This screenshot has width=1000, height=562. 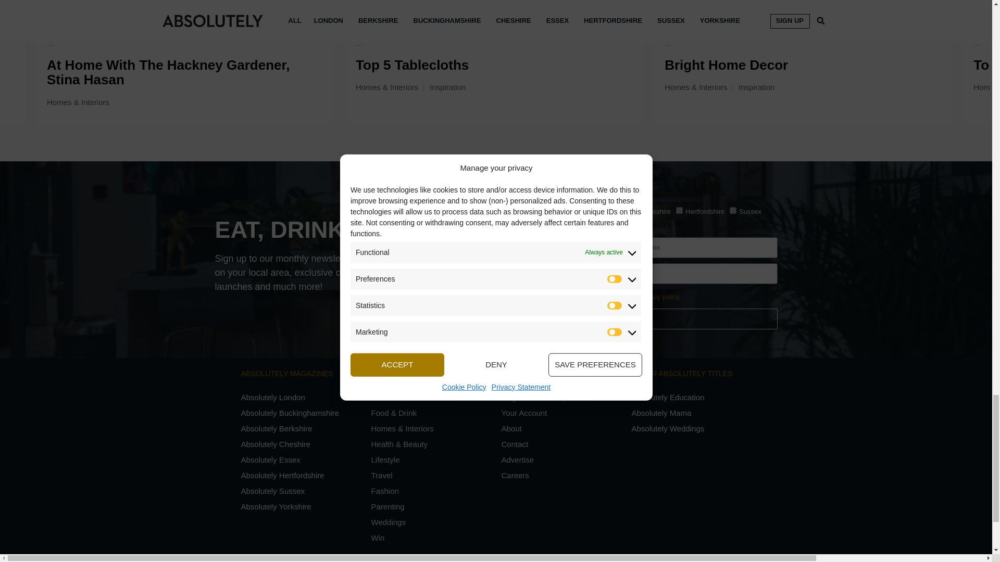 What do you see at coordinates (457, 296) in the screenshot?
I see `on` at bounding box center [457, 296].